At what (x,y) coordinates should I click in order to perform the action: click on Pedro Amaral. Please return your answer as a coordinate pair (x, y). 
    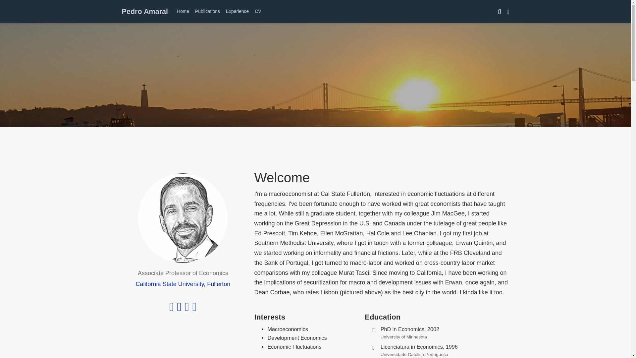
    Looking at the image, I should click on (145, 11).